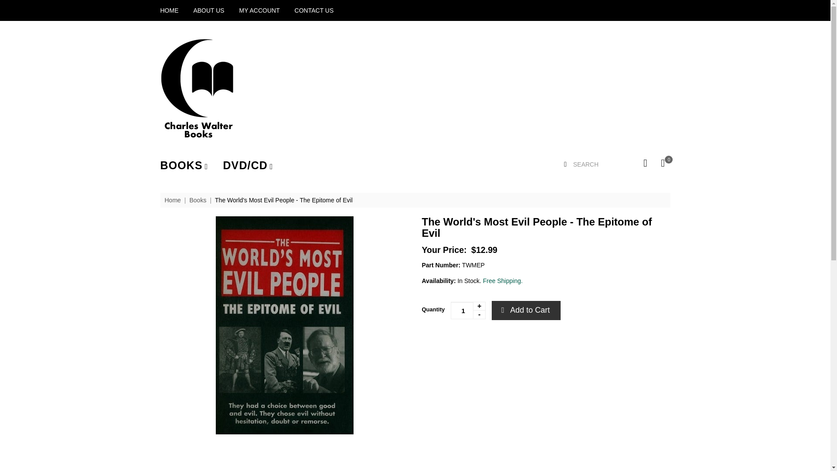 This screenshot has width=837, height=471. What do you see at coordinates (208, 10) in the screenshot?
I see `ABOUT US` at bounding box center [208, 10].